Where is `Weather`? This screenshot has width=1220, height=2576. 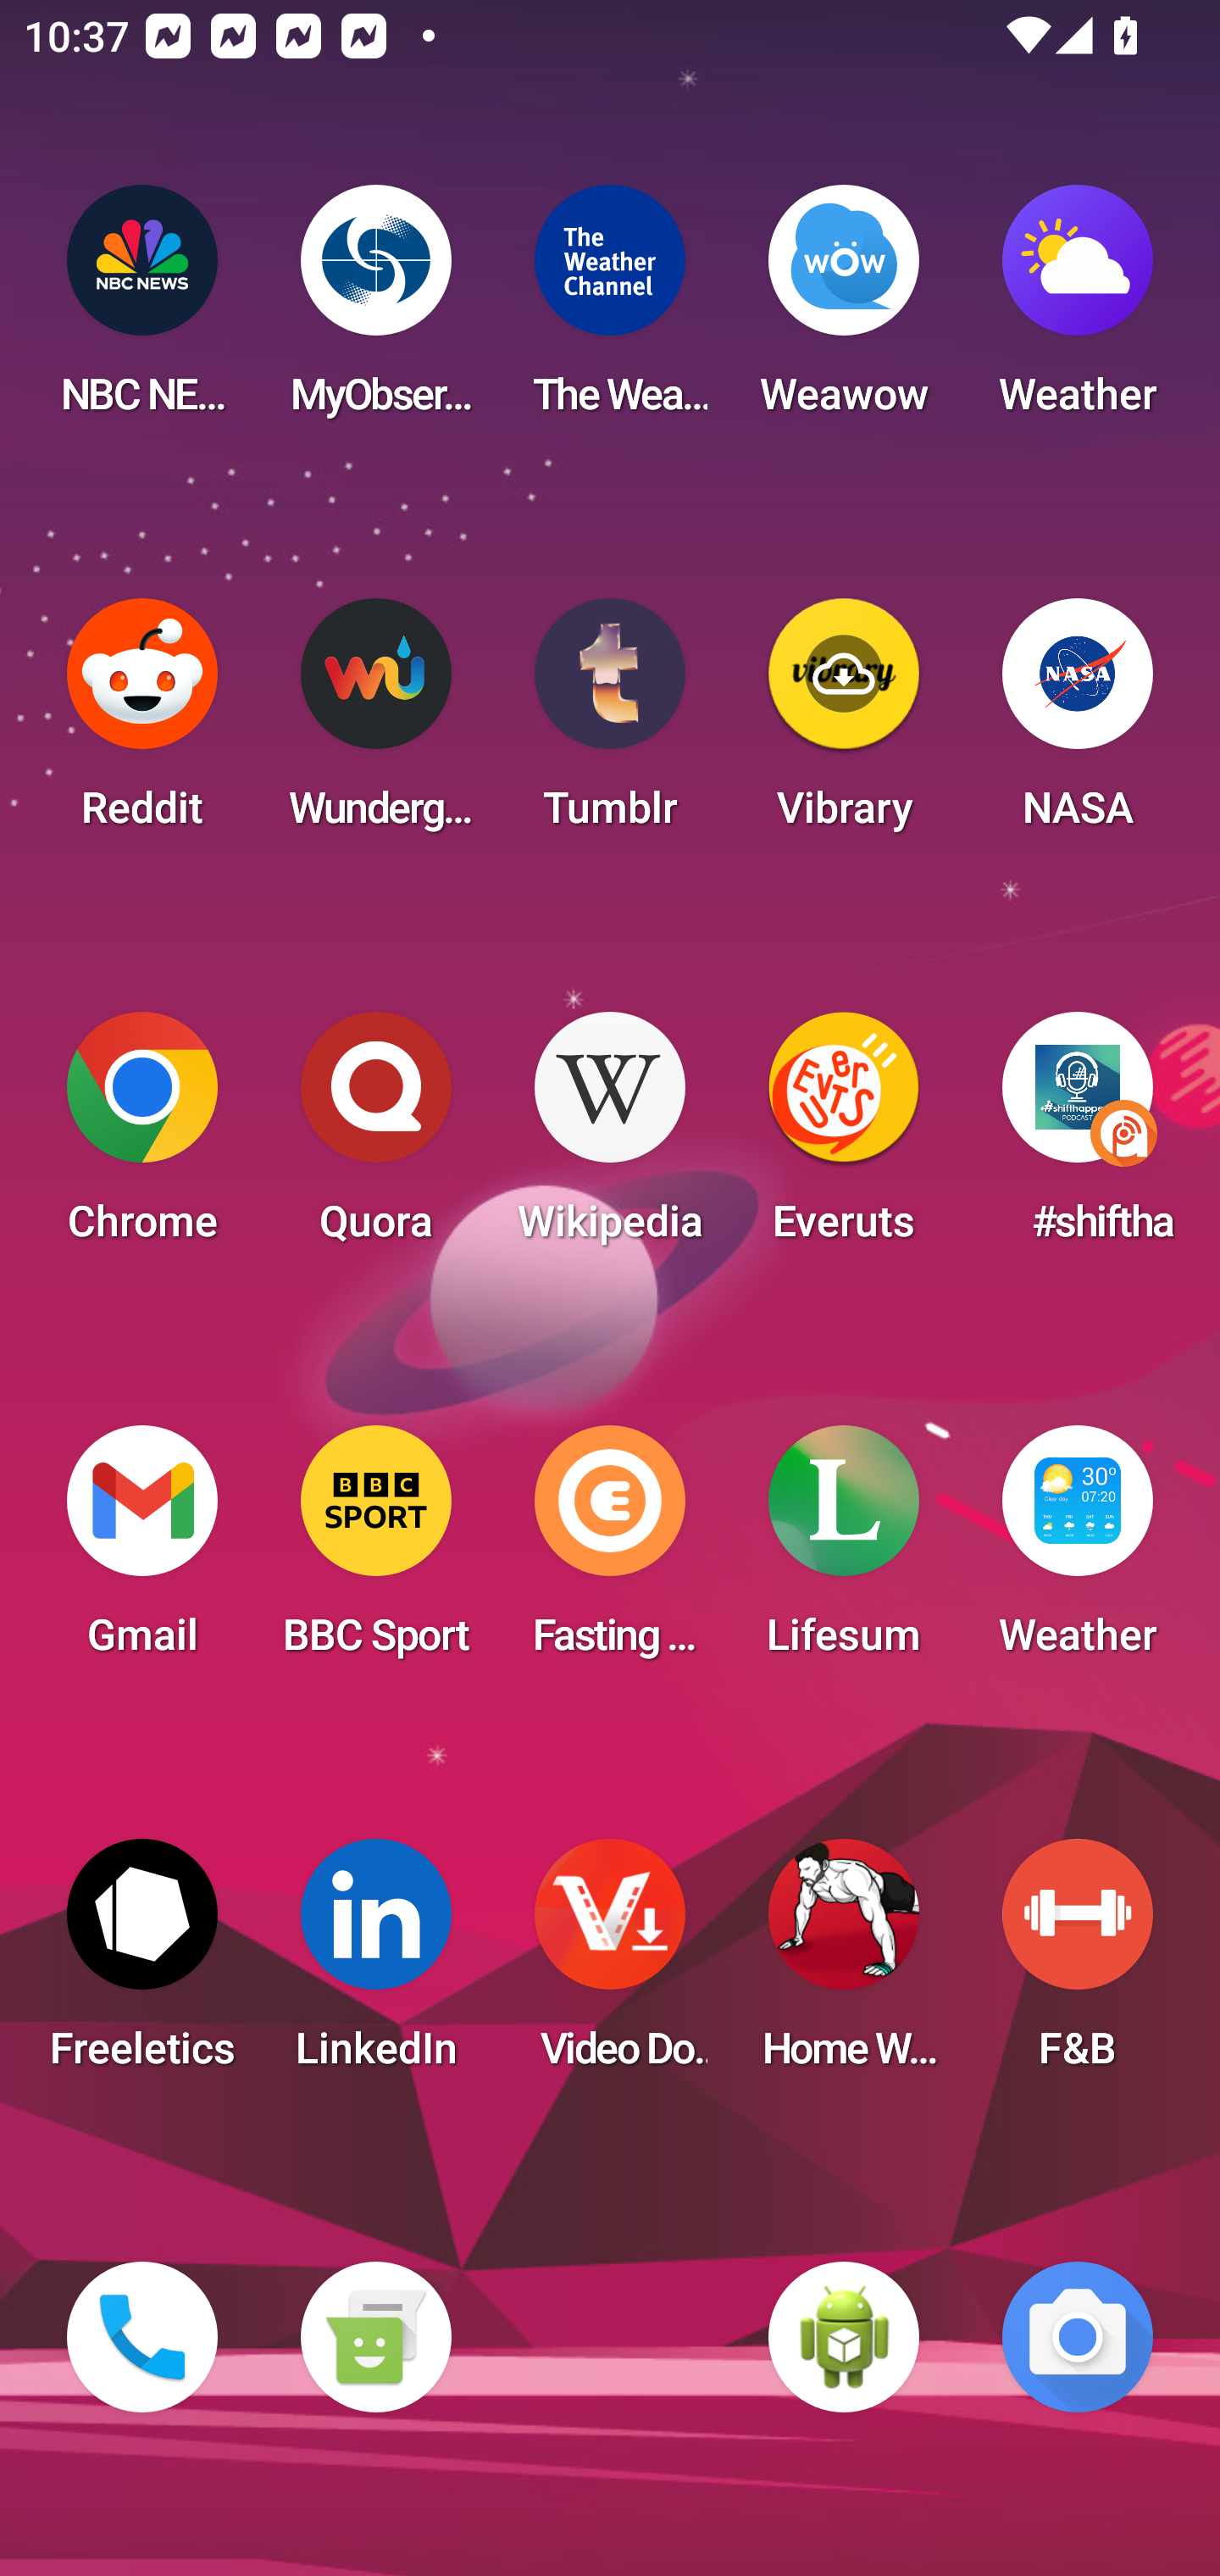
Weather is located at coordinates (1078, 1551).